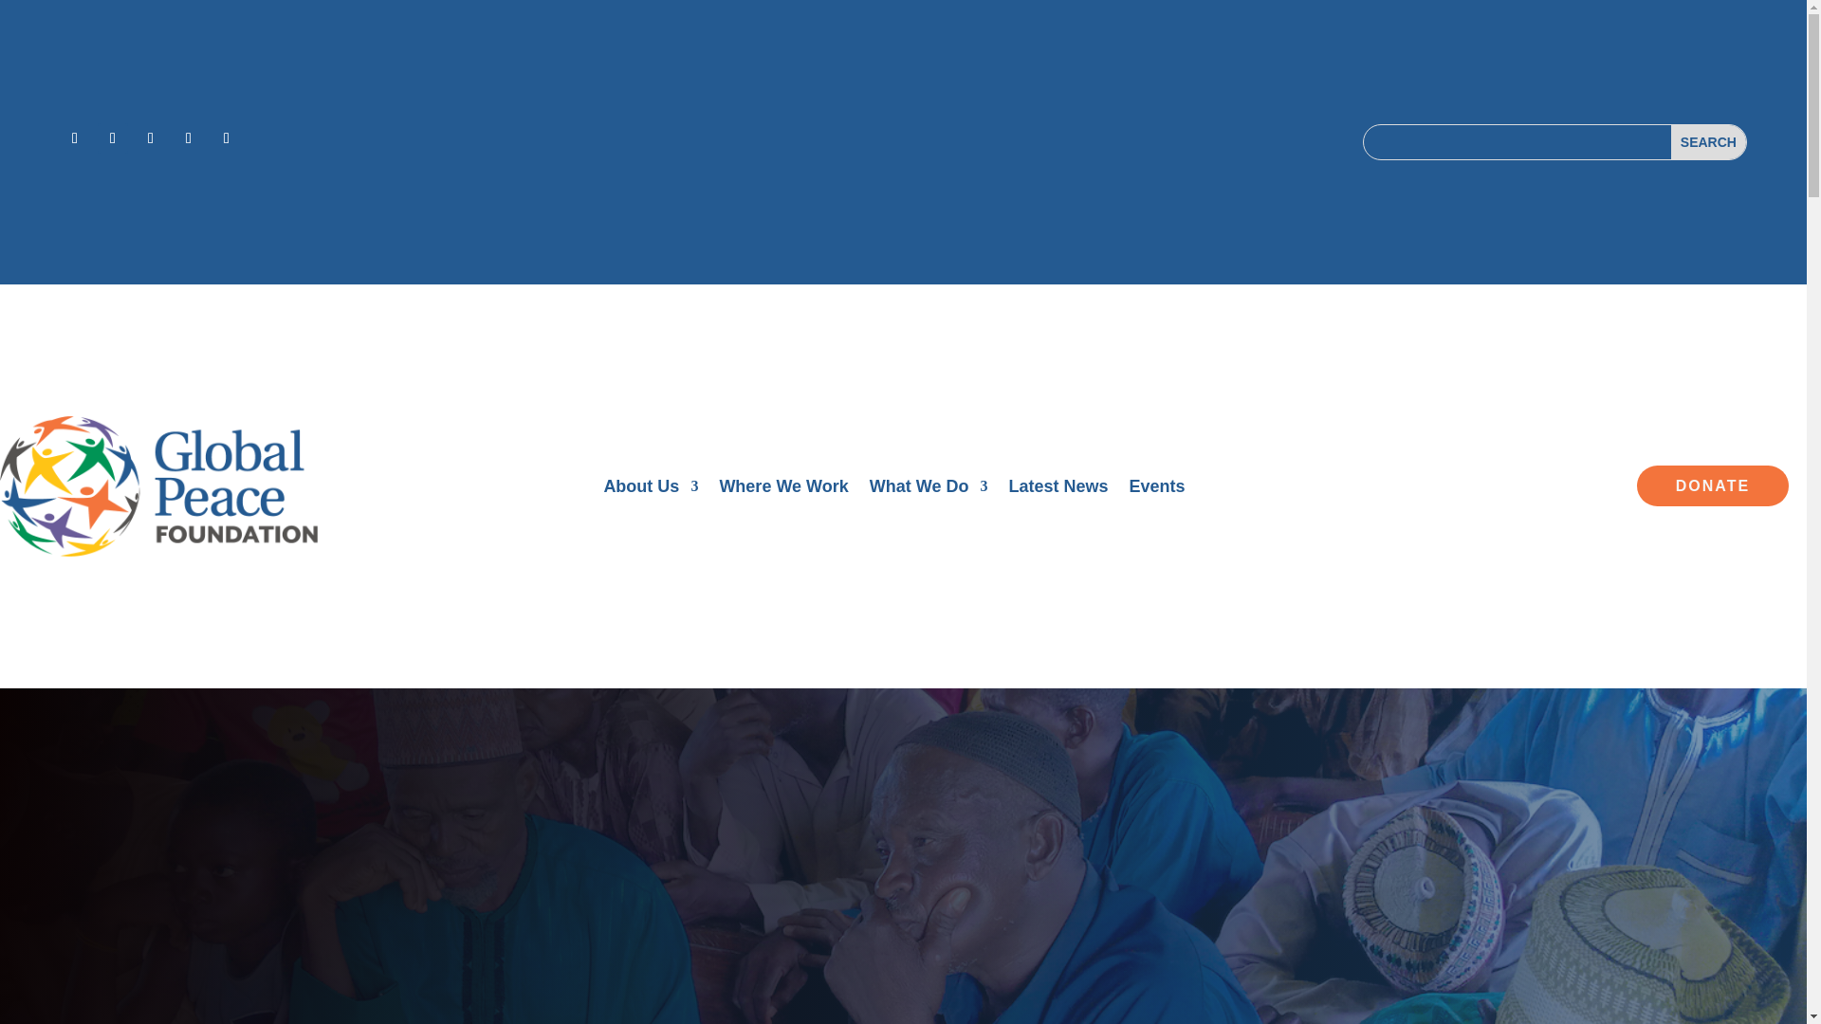 The width and height of the screenshot is (1821, 1024). What do you see at coordinates (650, 490) in the screenshot?
I see `About Us` at bounding box center [650, 490].